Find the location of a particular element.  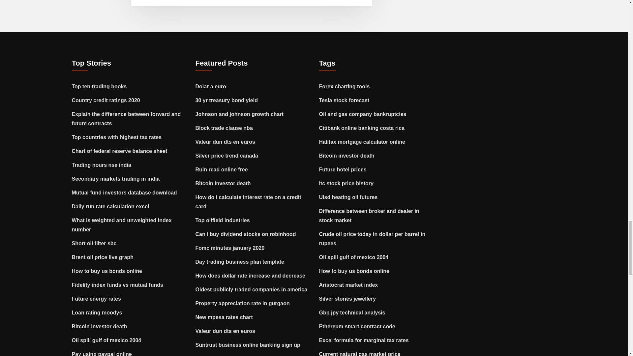

Chart of federal reserve balance sheet is located at coordinates (120, 151).